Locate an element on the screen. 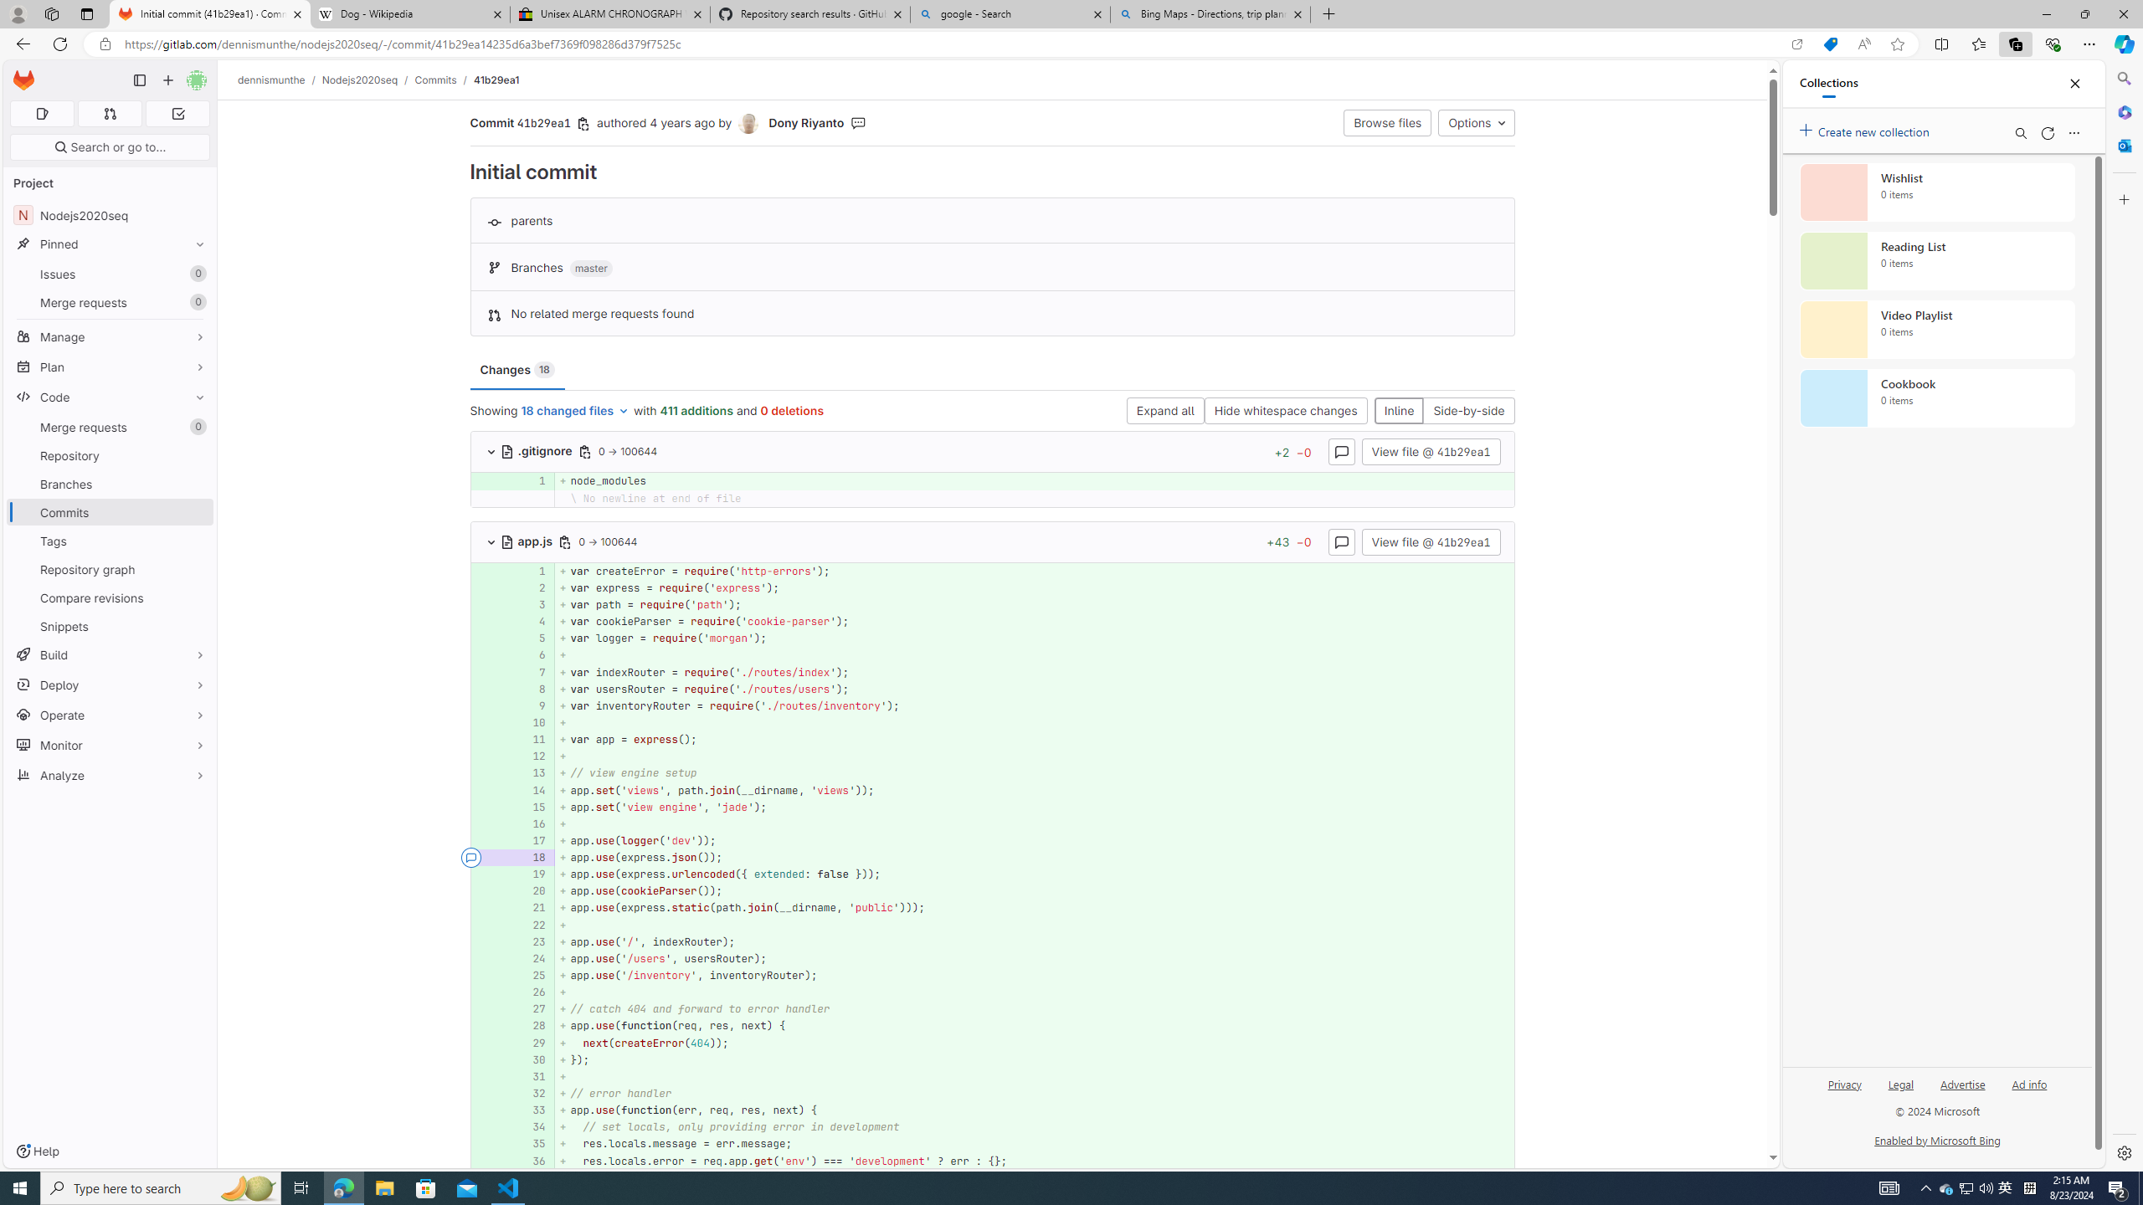 The width and height of the screenshot is (2143, 1205). Pin Commits is located at coordinates (196, 512).